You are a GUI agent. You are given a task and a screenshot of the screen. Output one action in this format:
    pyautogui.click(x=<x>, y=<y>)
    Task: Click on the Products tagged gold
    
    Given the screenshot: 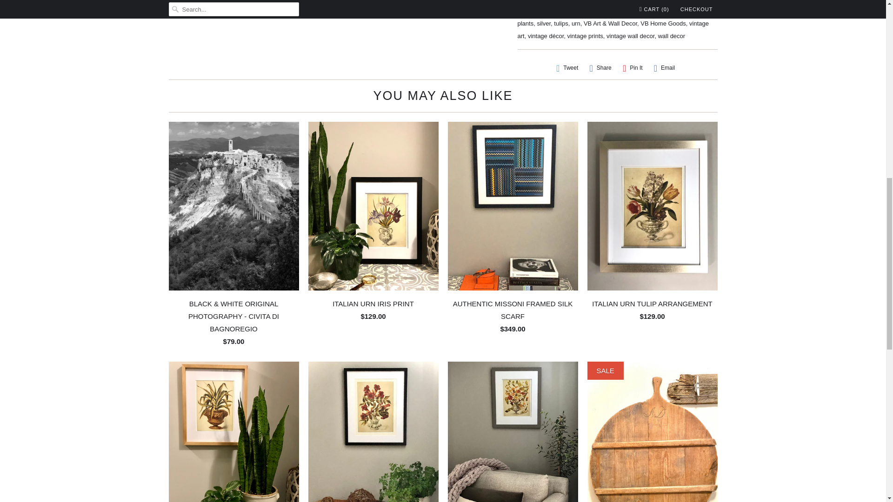 What is the action you would take?
    pyautogui.click(x=544, y=1)
    